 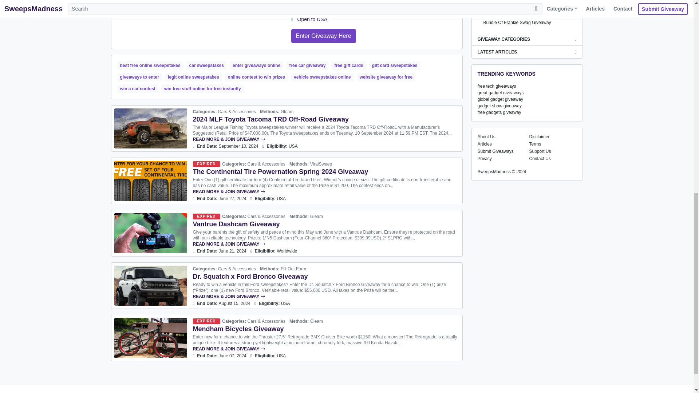 I want to click on car sweepstakes, so click(x=206, y=65).